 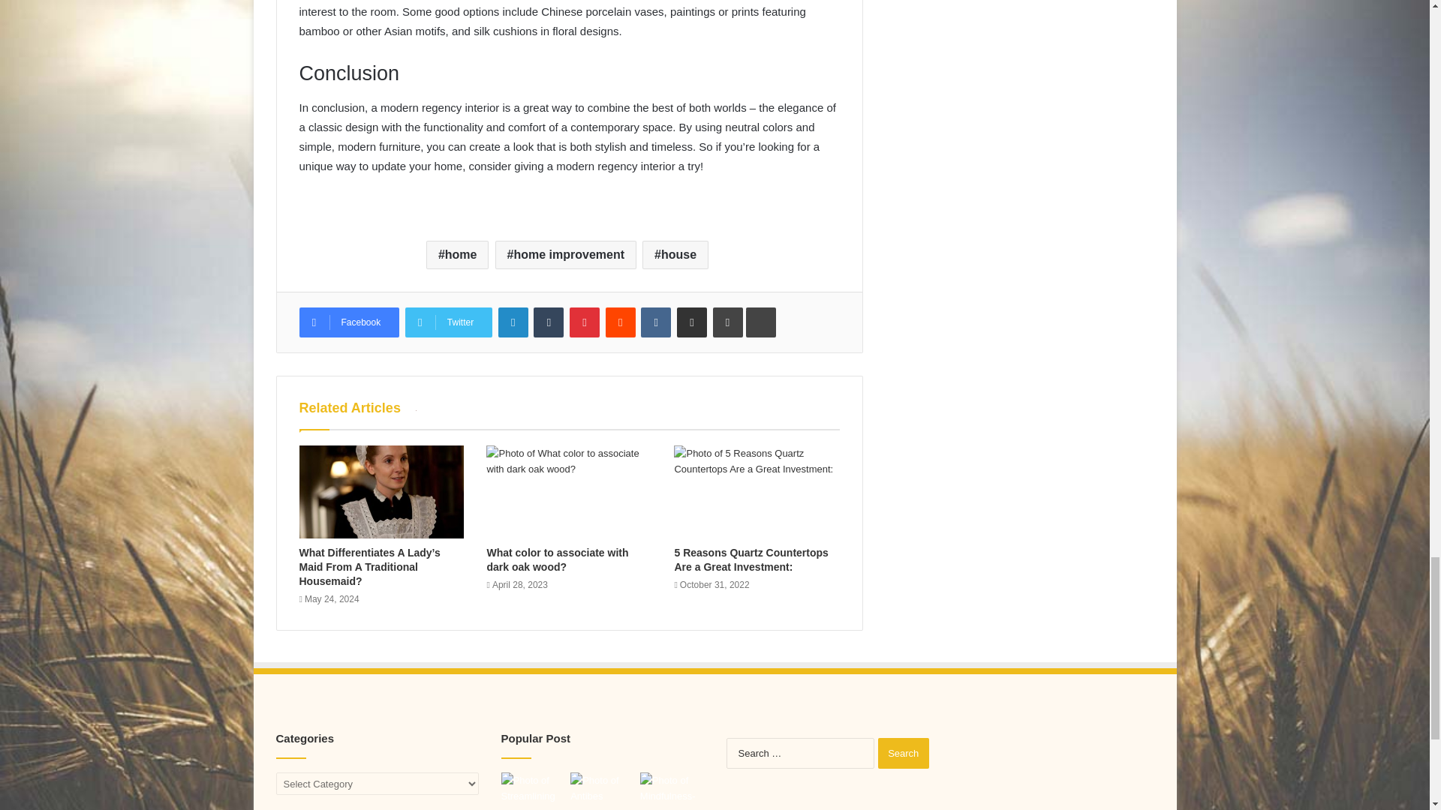 I want to click on house, so click(x=675, y=254).